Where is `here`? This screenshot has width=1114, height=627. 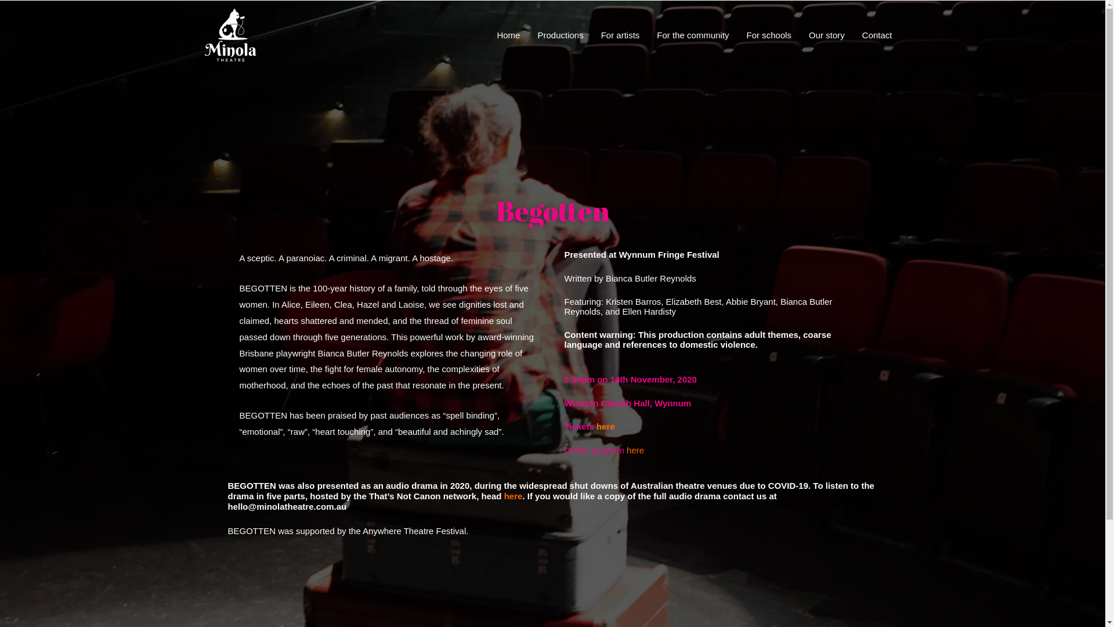 here is located at coordinates (606, 426).